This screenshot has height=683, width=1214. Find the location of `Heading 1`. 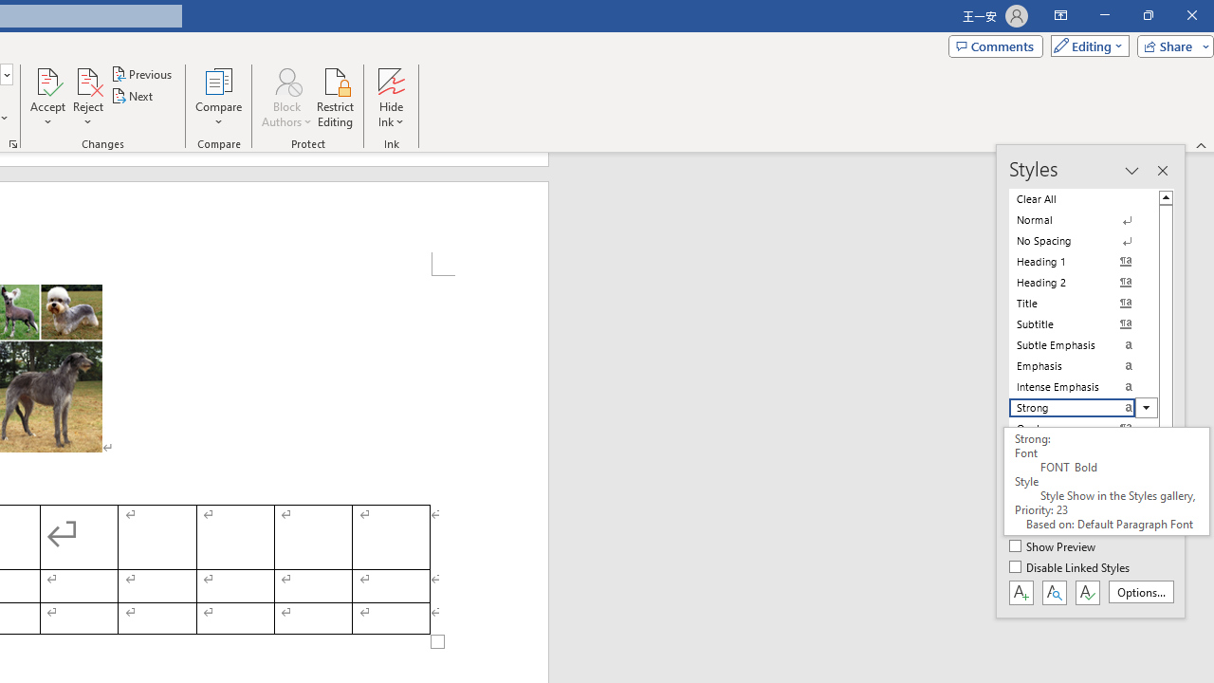

Heading 1 is located at coordinates (1083, 262).